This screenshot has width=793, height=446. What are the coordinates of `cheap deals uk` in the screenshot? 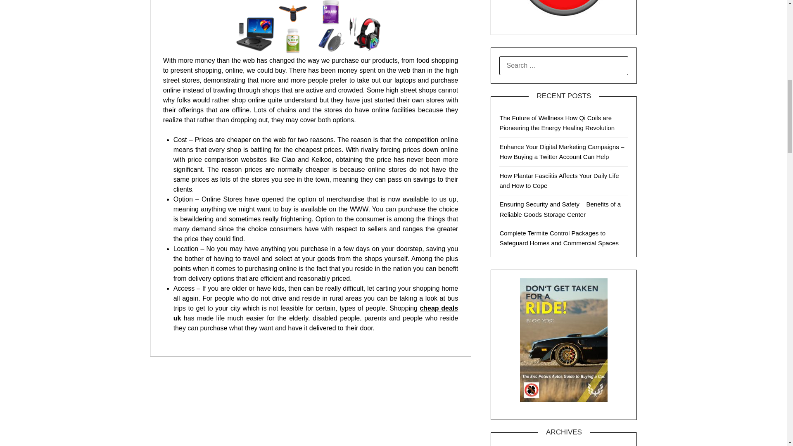 It's located at (316, 313).